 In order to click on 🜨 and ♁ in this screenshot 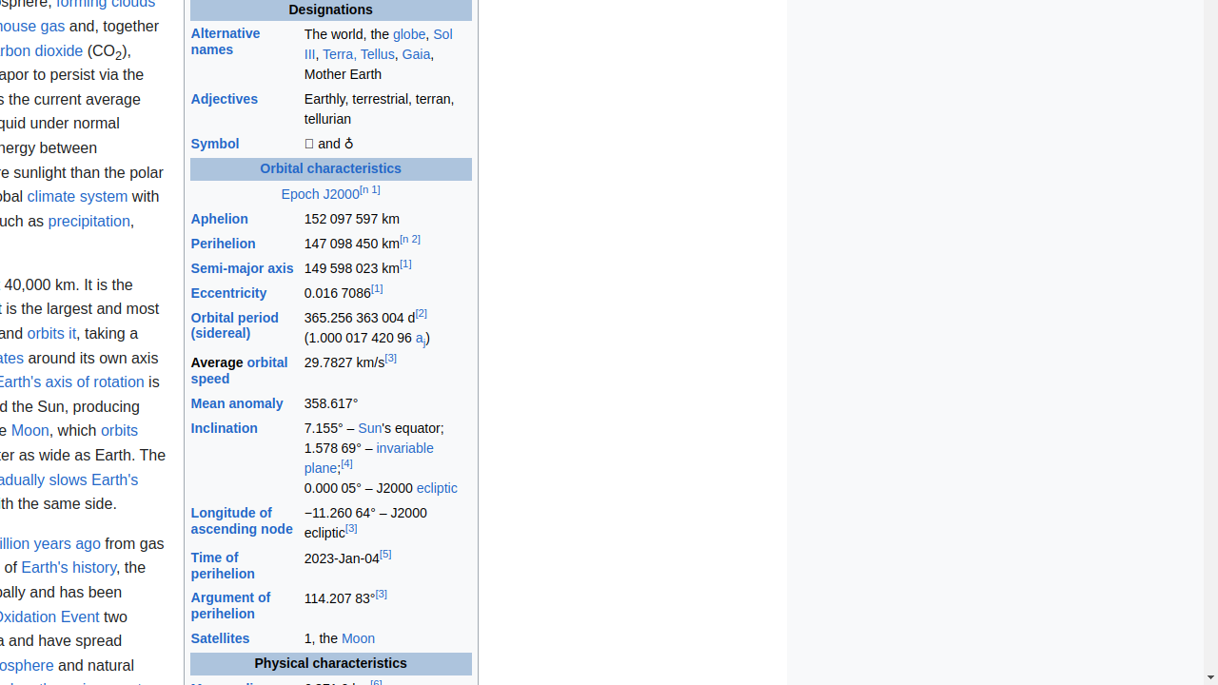, I will do `click(387, 145)`.